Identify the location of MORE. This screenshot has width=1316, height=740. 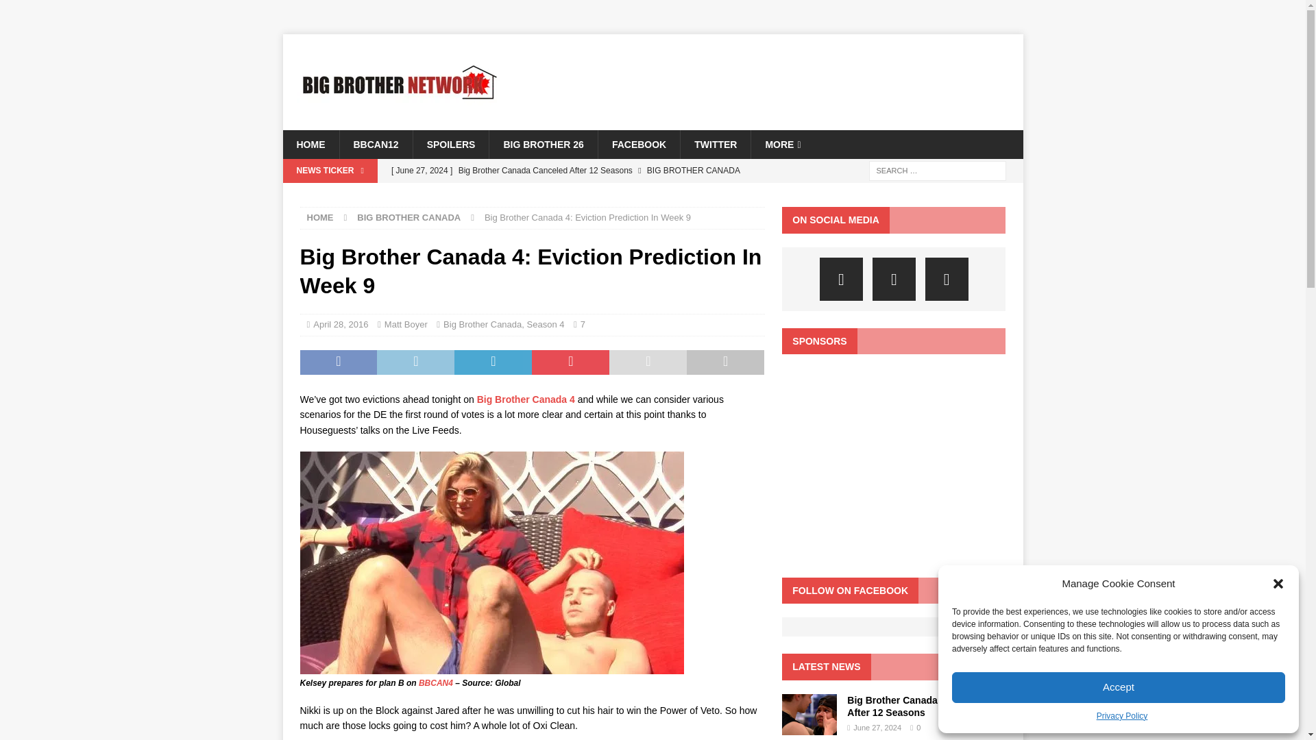
(782, 145).